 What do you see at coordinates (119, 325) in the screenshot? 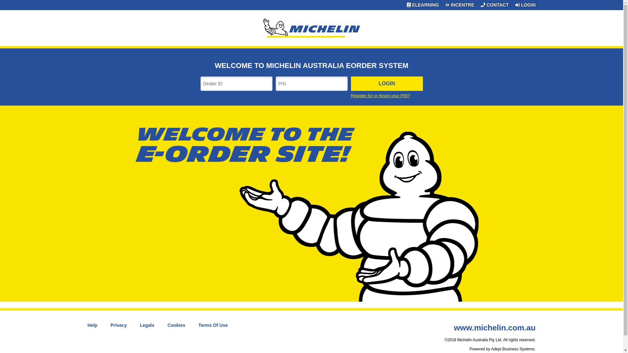
I see `Privacy` at bounding box center [119, 325].